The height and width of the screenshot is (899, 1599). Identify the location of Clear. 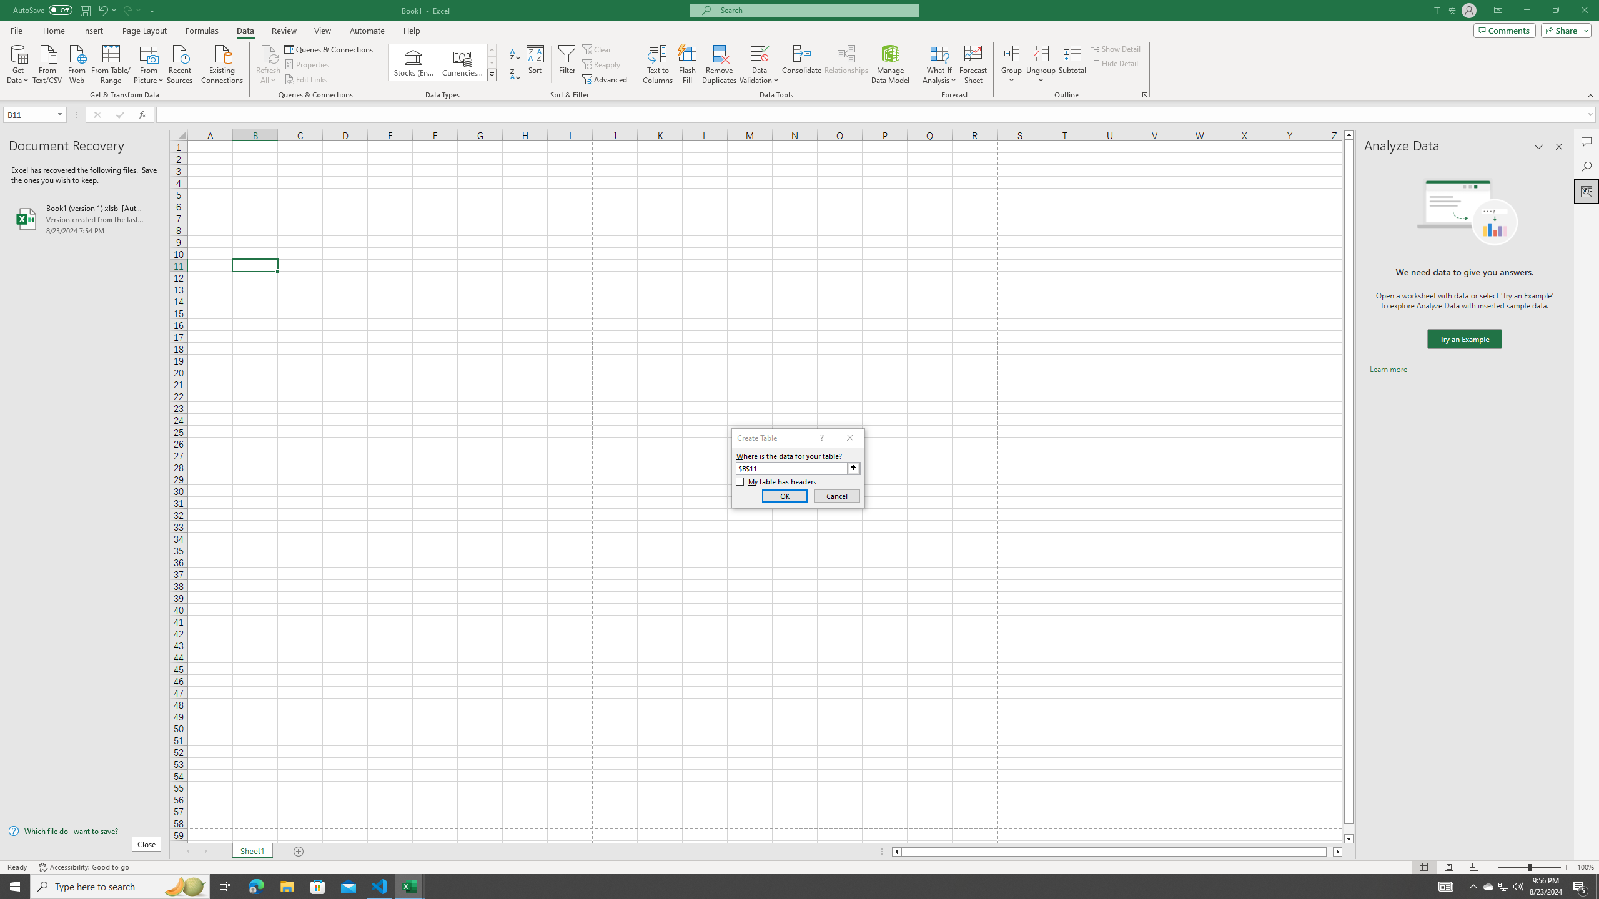
(598, 49).